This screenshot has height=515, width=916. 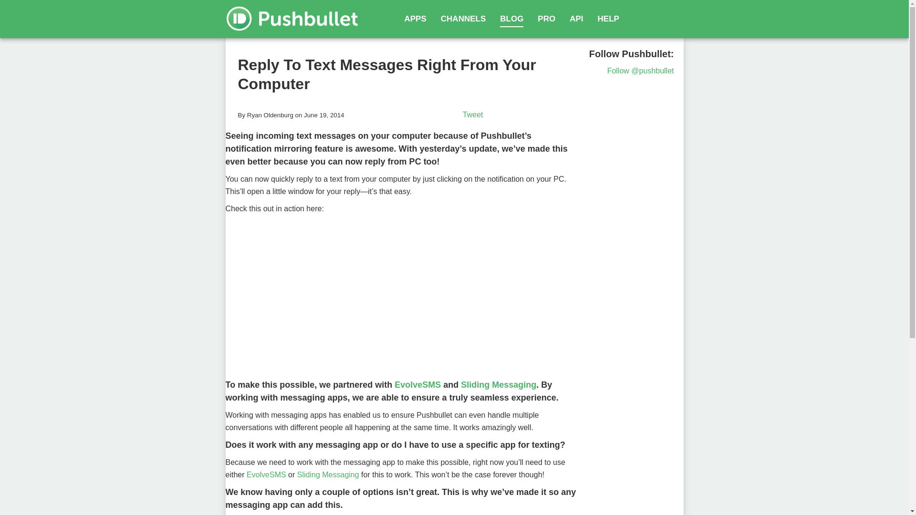 What do you see at coordinates (473, 114) in the screenshot?
I see `Tweet` at bounding box center [473, 114].